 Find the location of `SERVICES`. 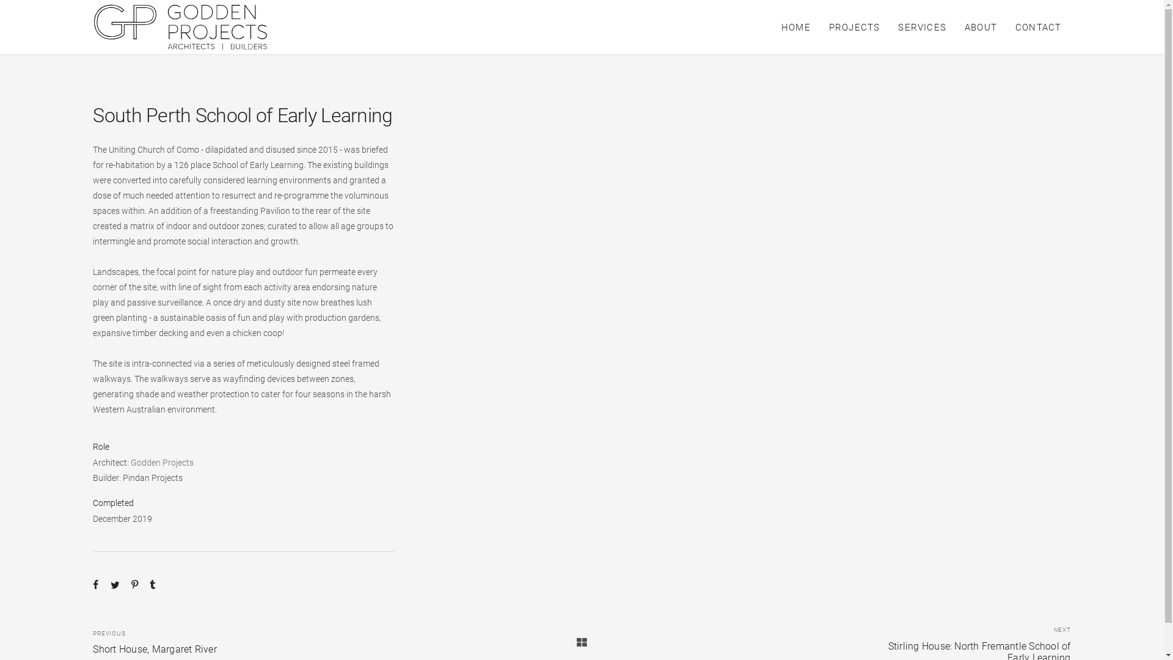

SERVICES is located at coordinates (923, 27).